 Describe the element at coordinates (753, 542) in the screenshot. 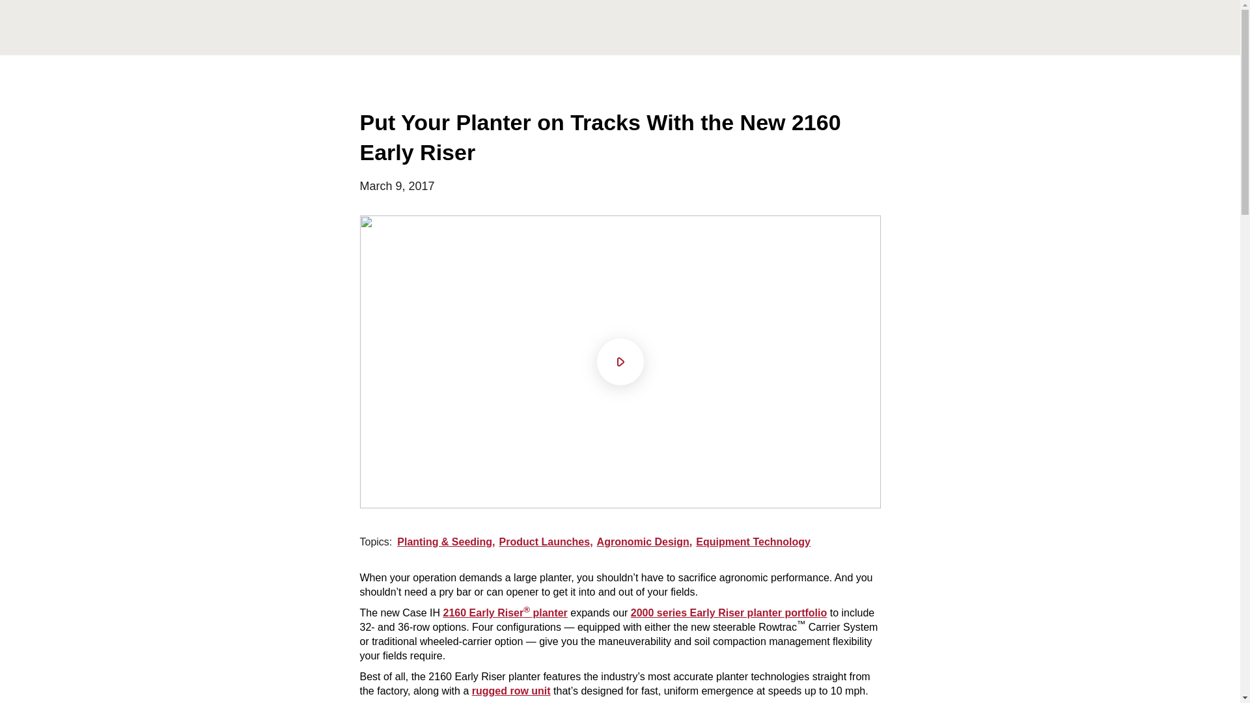

I see `Equipment Technology` at that location.